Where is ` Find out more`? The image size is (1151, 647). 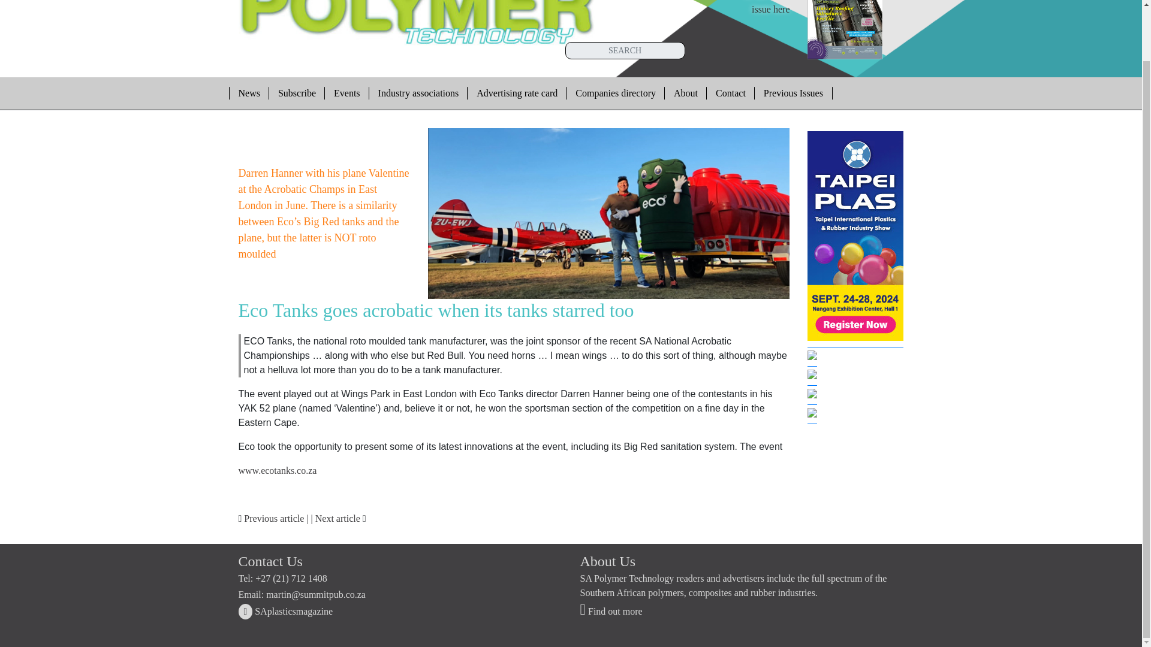
 Find out more is located at coordinates (297, 93).